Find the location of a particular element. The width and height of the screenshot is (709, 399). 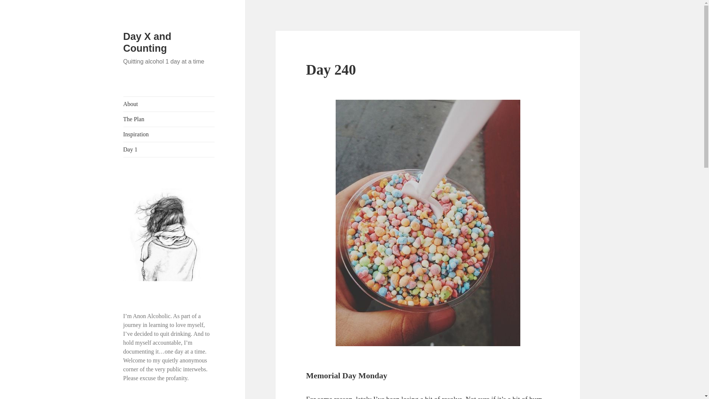

Day X and Counting is located at coordinates (147, 42).